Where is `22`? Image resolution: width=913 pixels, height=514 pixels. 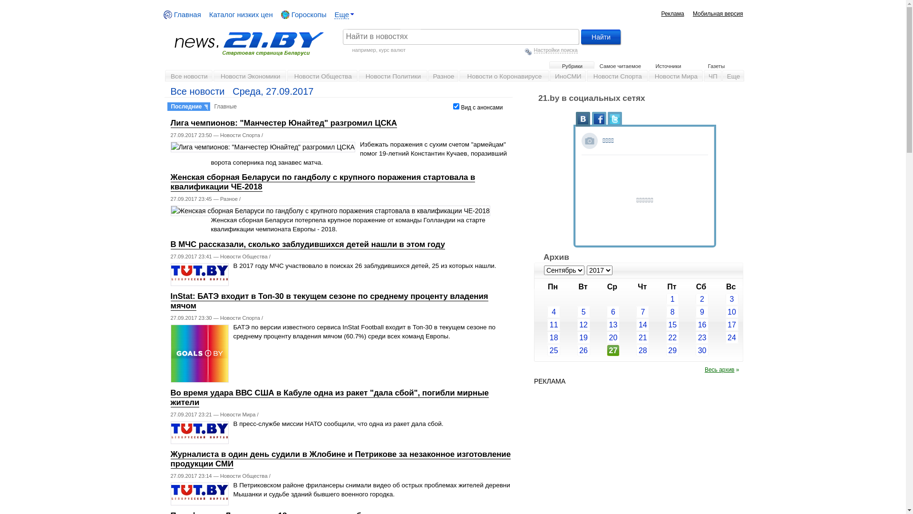
22 is located at coordinates (664, 338).